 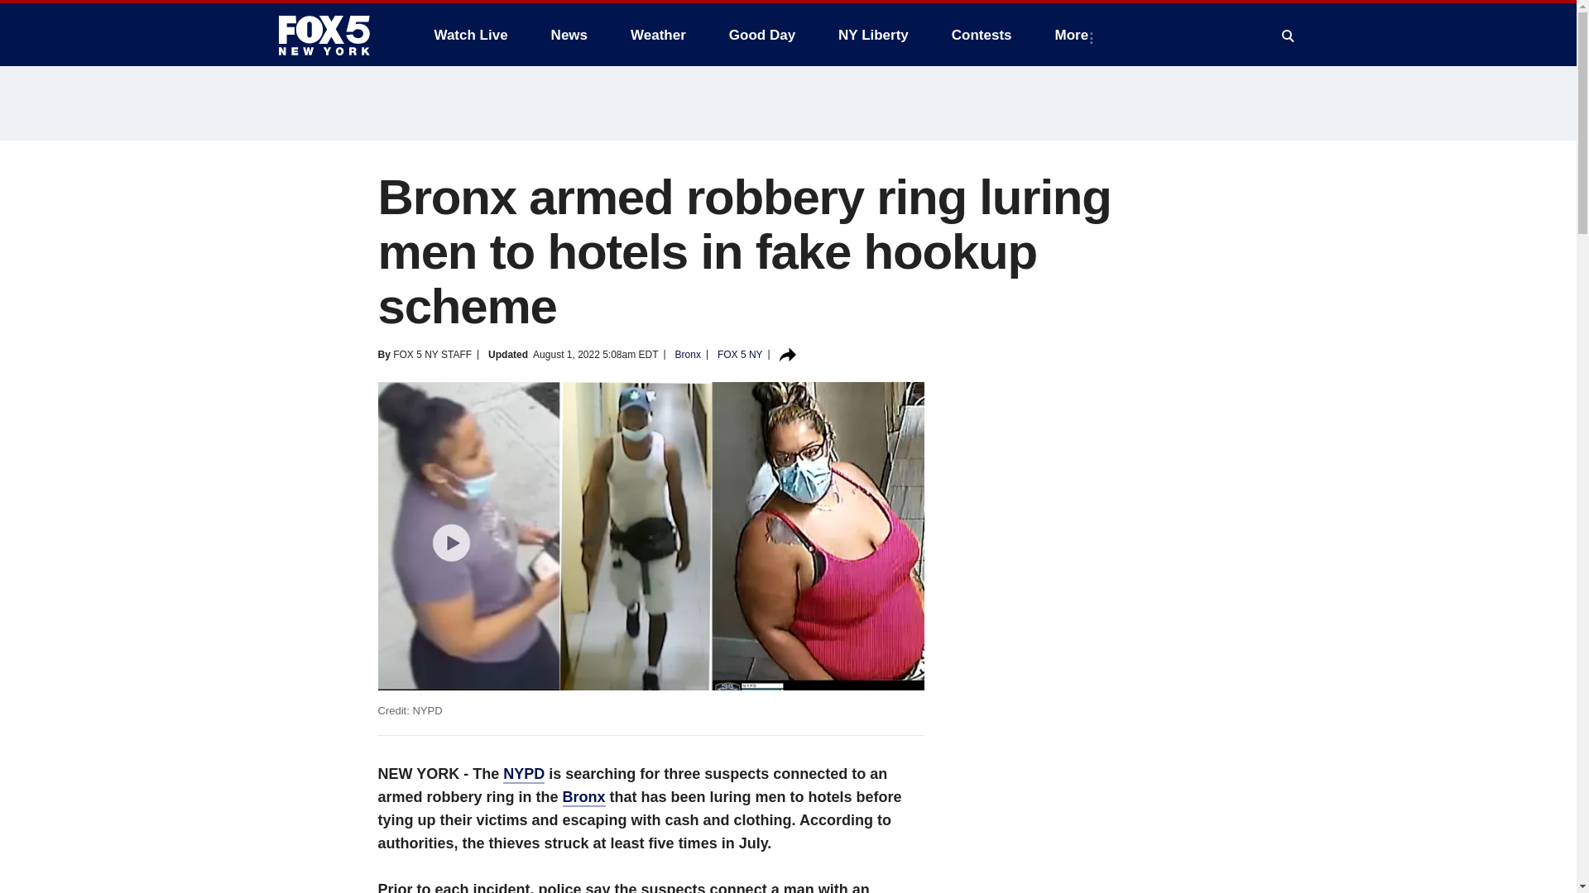 What do you see at coordinates (470, 35) in the screenshot?
I see `Watch Live` at bounding box center [470, 35].